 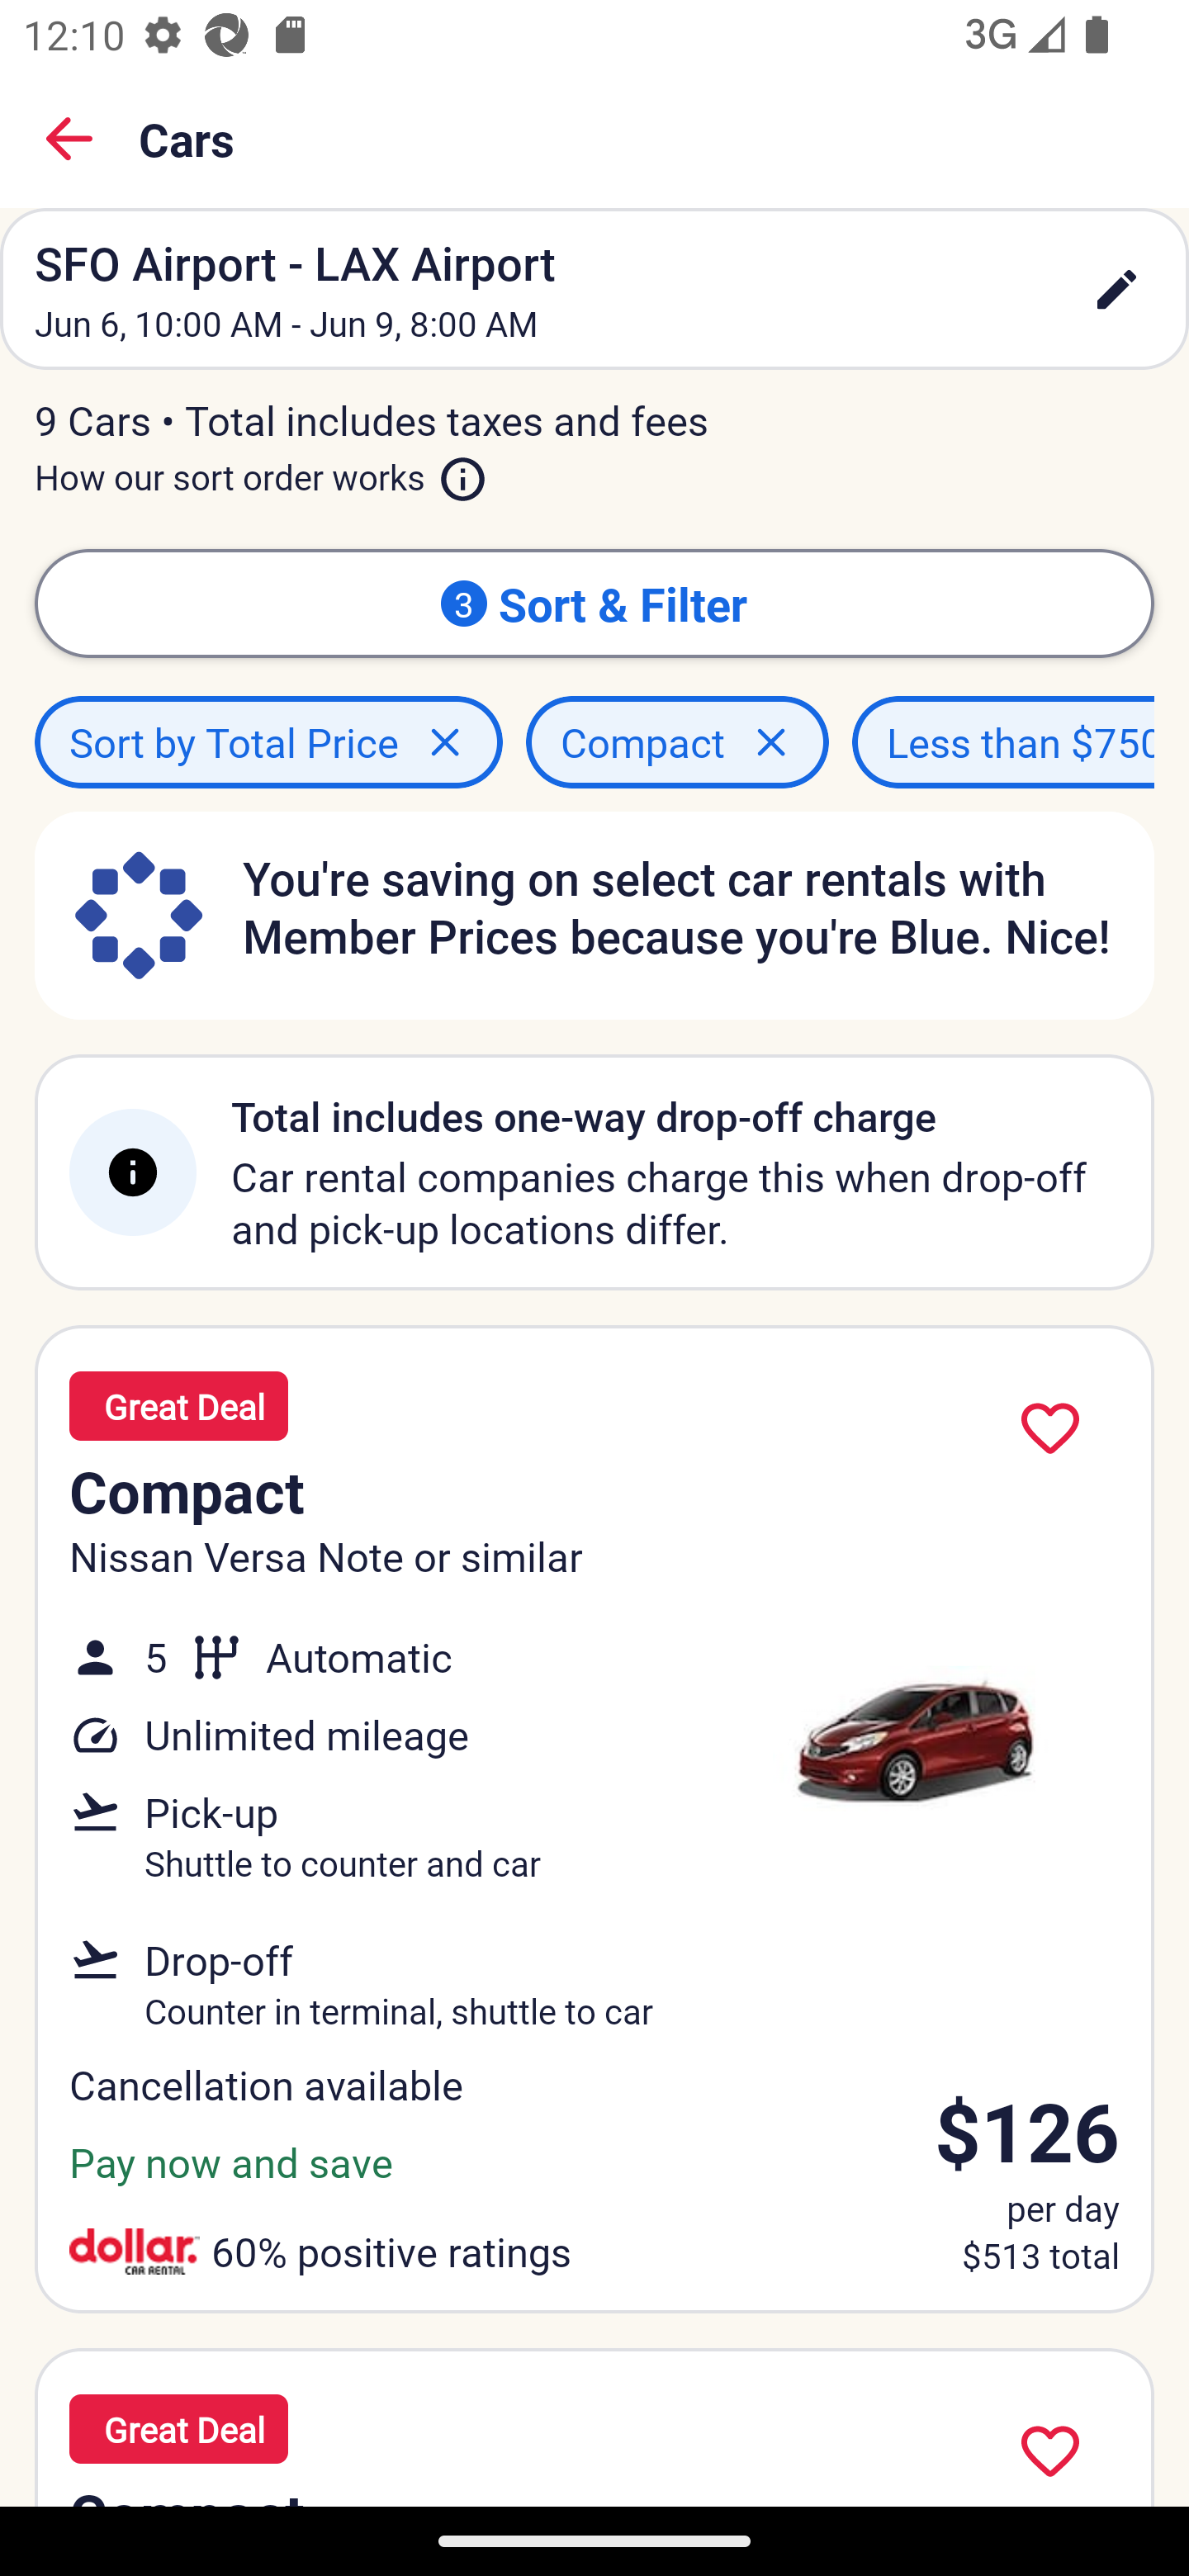 I want to click on How our sort order works, so click(x=261, y=471).